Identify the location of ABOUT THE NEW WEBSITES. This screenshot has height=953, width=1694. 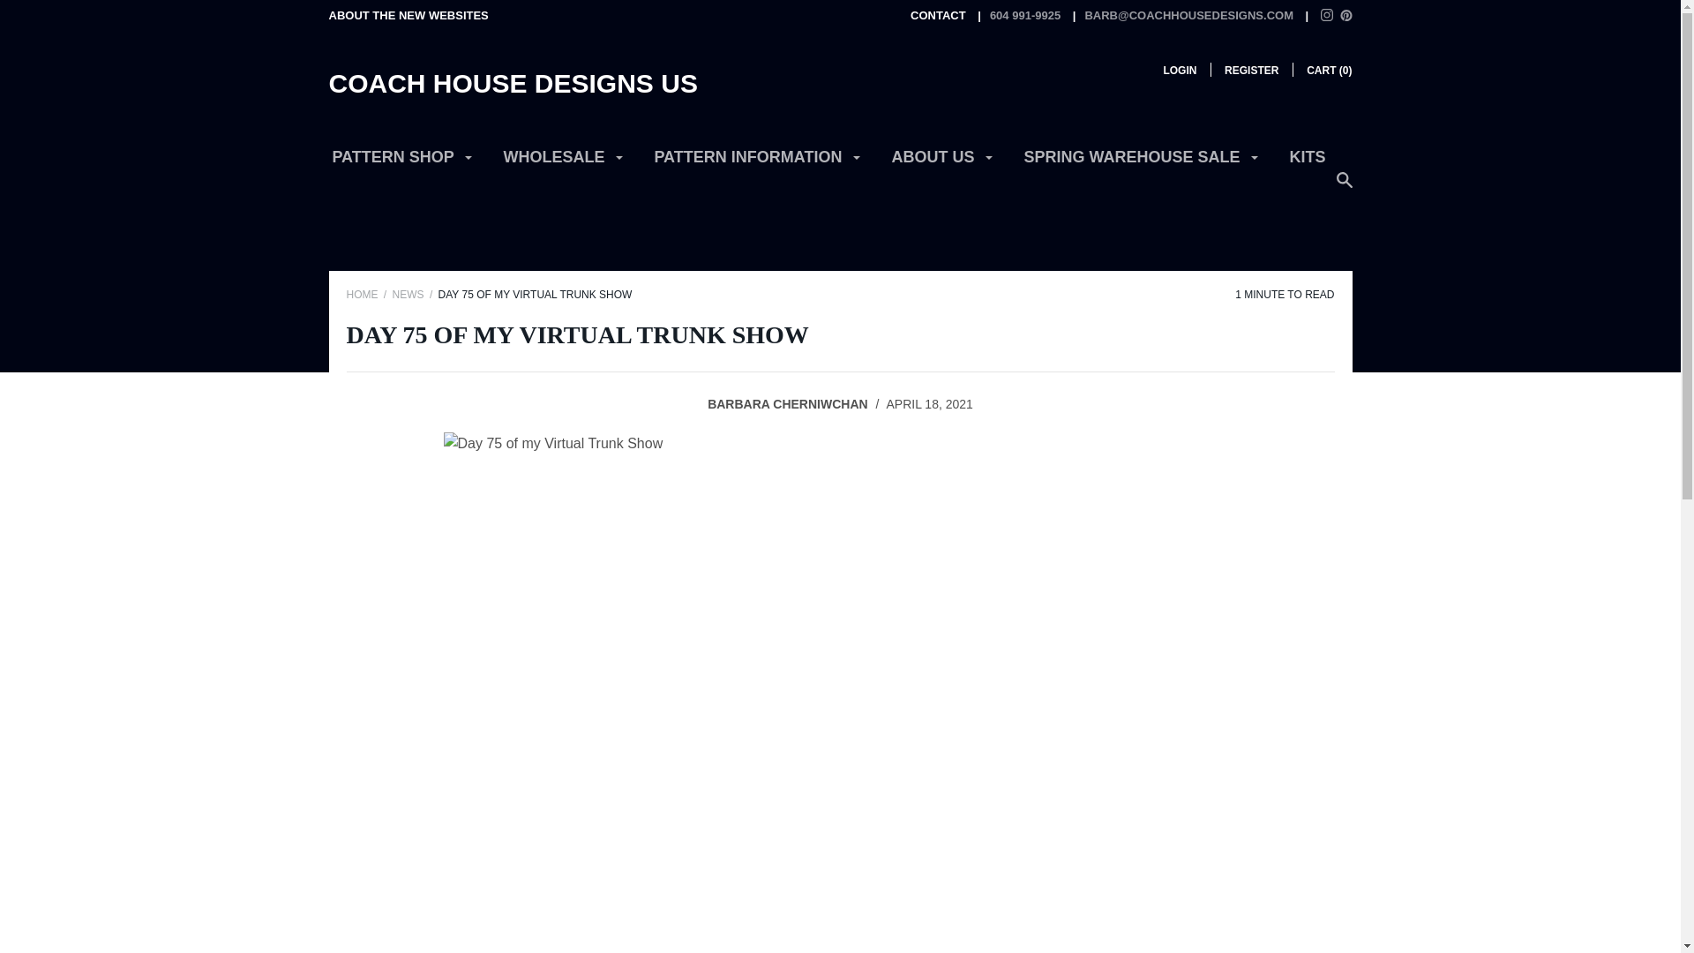
(408, 14).